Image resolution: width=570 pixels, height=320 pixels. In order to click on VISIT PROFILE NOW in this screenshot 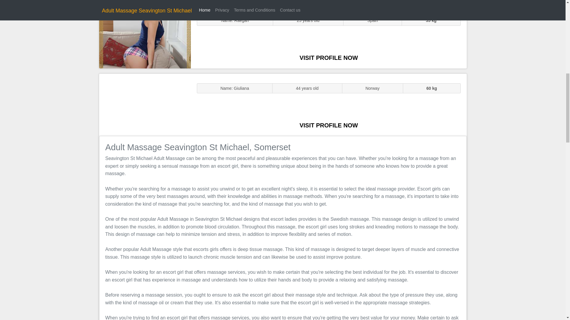, I will do `click(329, 125)`.